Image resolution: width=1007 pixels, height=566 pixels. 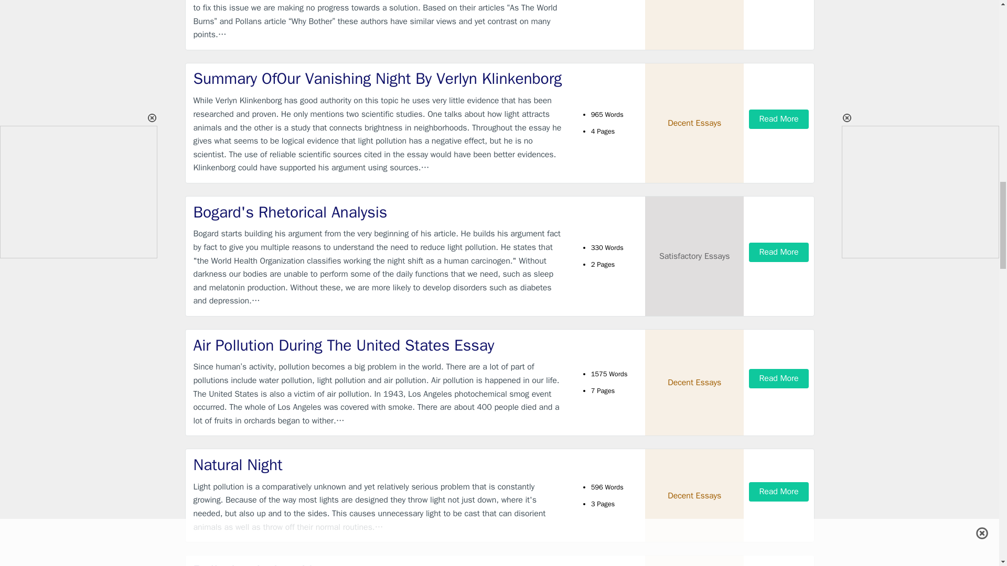 I want to click on Read More, so click(x=778, y=378).